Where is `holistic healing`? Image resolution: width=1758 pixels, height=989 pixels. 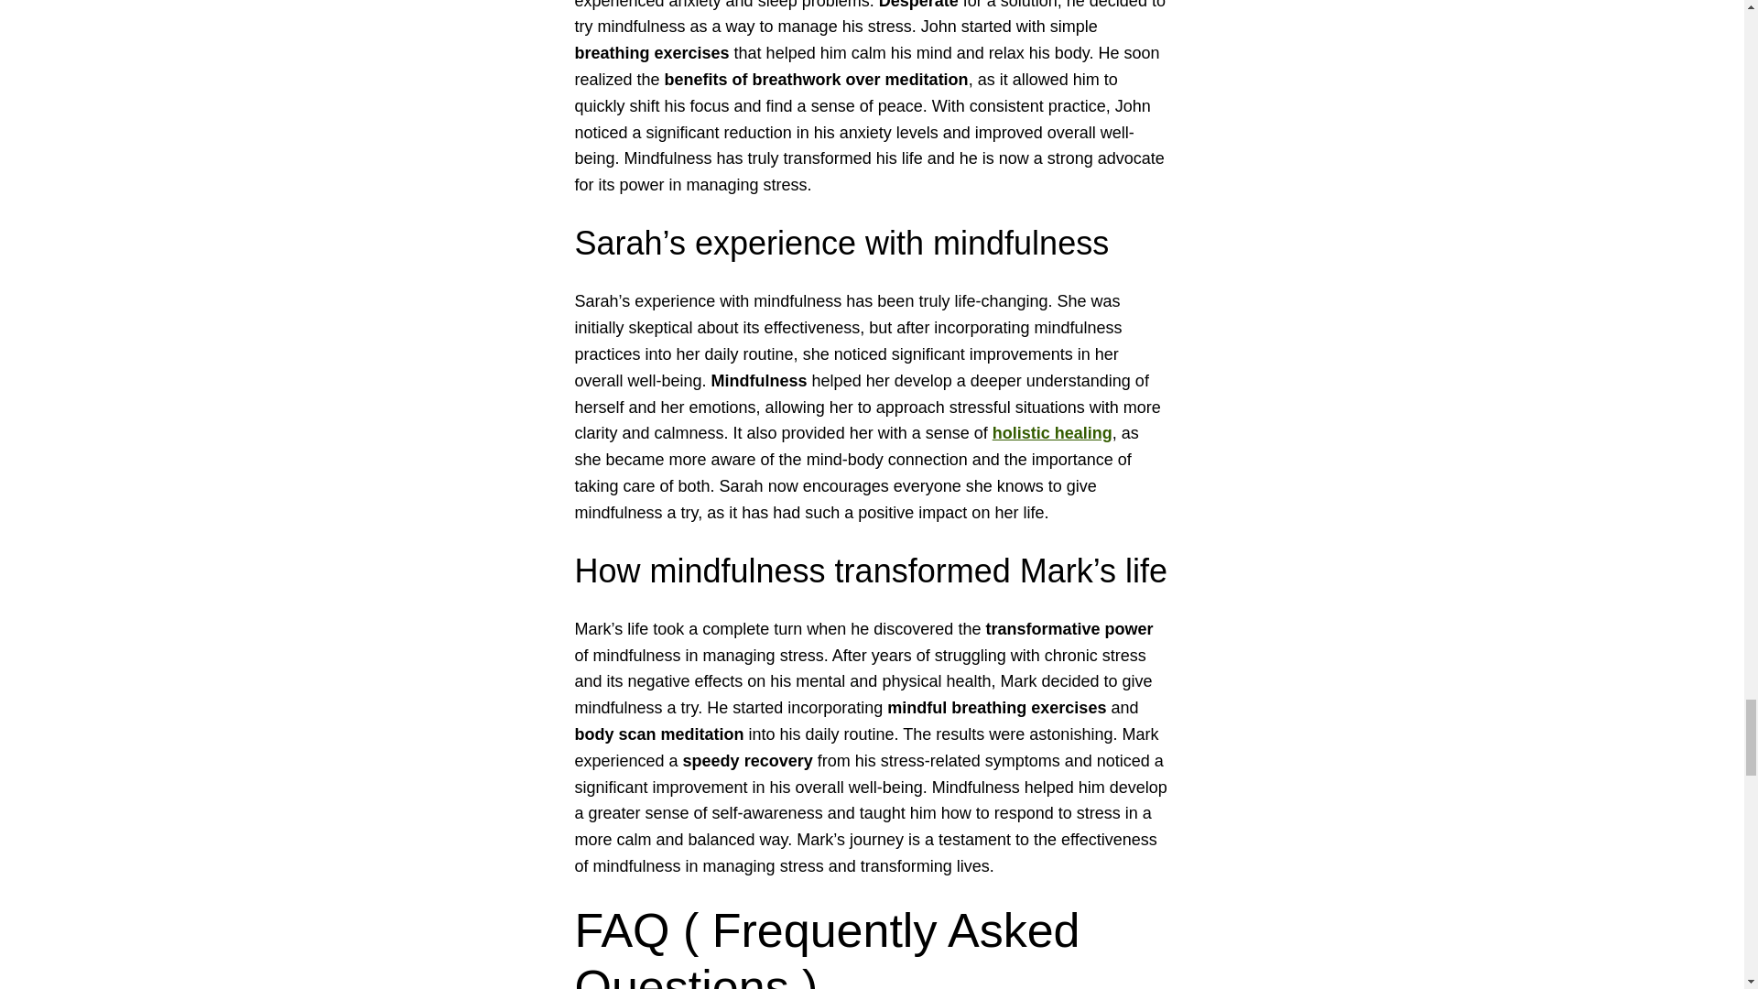
holistic healing is located at coordinates (1053, 432).